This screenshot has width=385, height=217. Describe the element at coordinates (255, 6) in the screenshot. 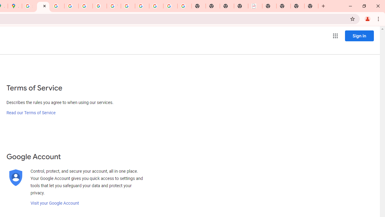

I see `LAAD Defence & Security 2025 | BAE Systems` at that location.